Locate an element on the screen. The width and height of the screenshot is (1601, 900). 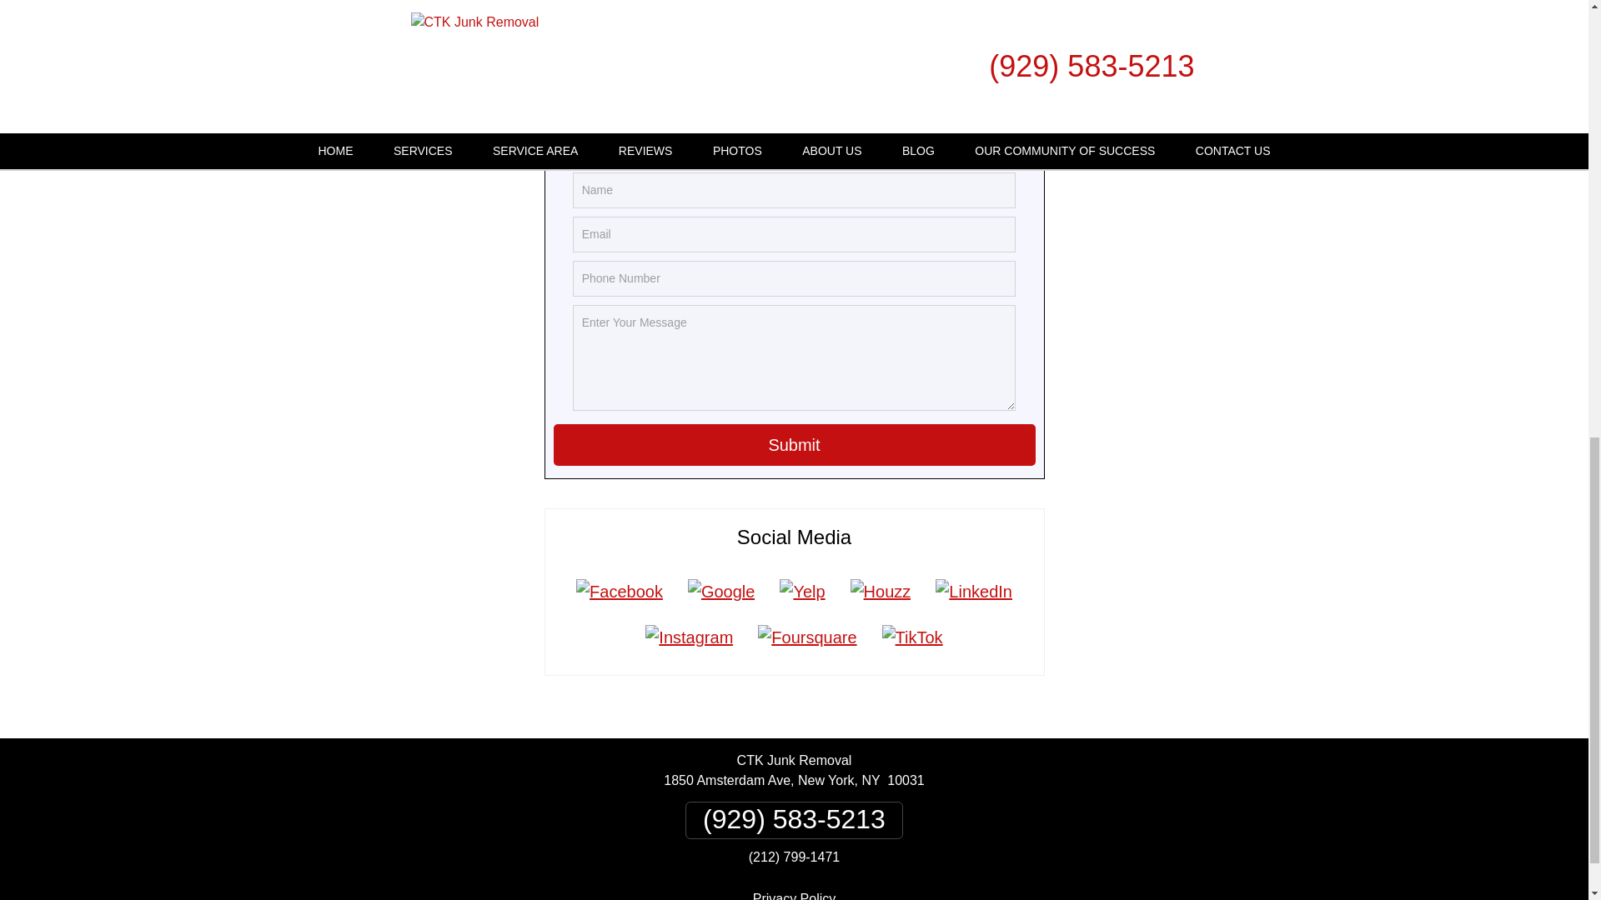
TikTok is located at coordinates (912, 637).